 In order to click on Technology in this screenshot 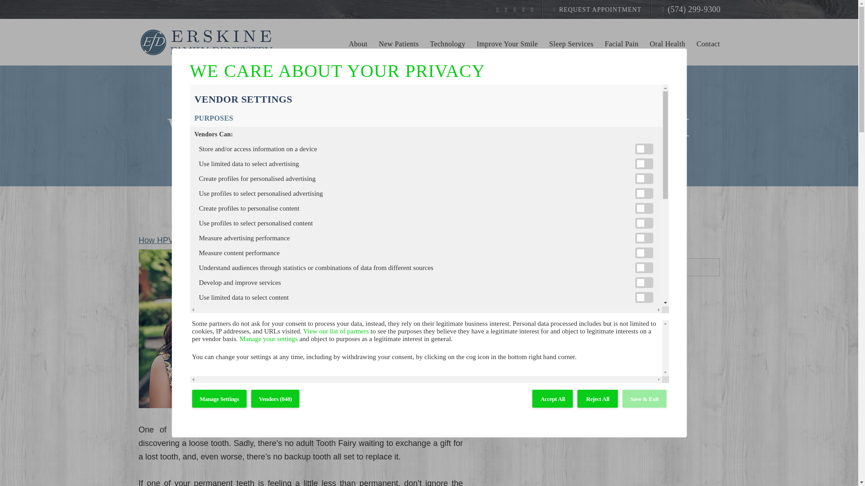, I will do `click(447, 49)`.